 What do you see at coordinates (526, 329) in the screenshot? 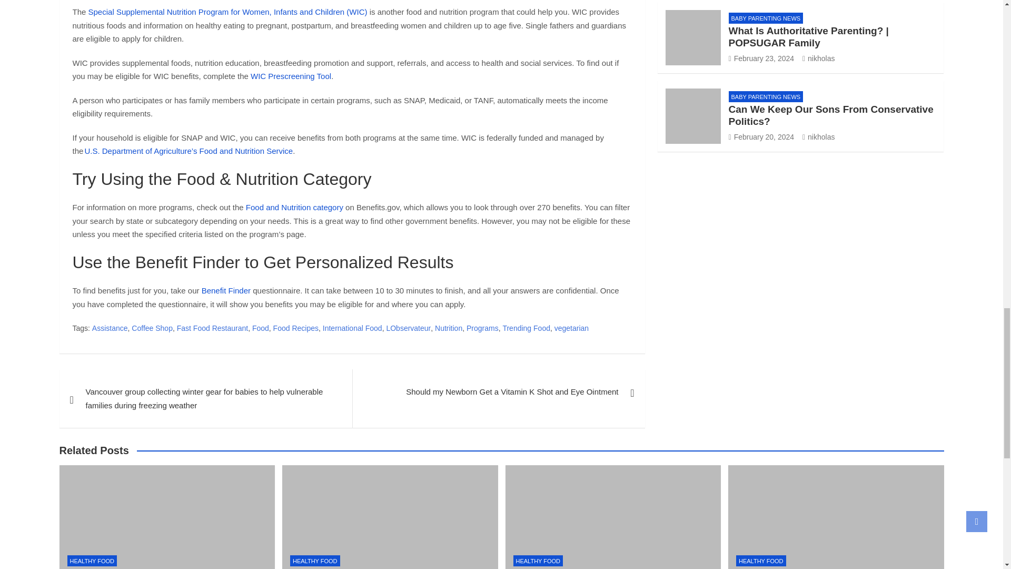
I see `Trending Food` at bounding box center [526, 329].